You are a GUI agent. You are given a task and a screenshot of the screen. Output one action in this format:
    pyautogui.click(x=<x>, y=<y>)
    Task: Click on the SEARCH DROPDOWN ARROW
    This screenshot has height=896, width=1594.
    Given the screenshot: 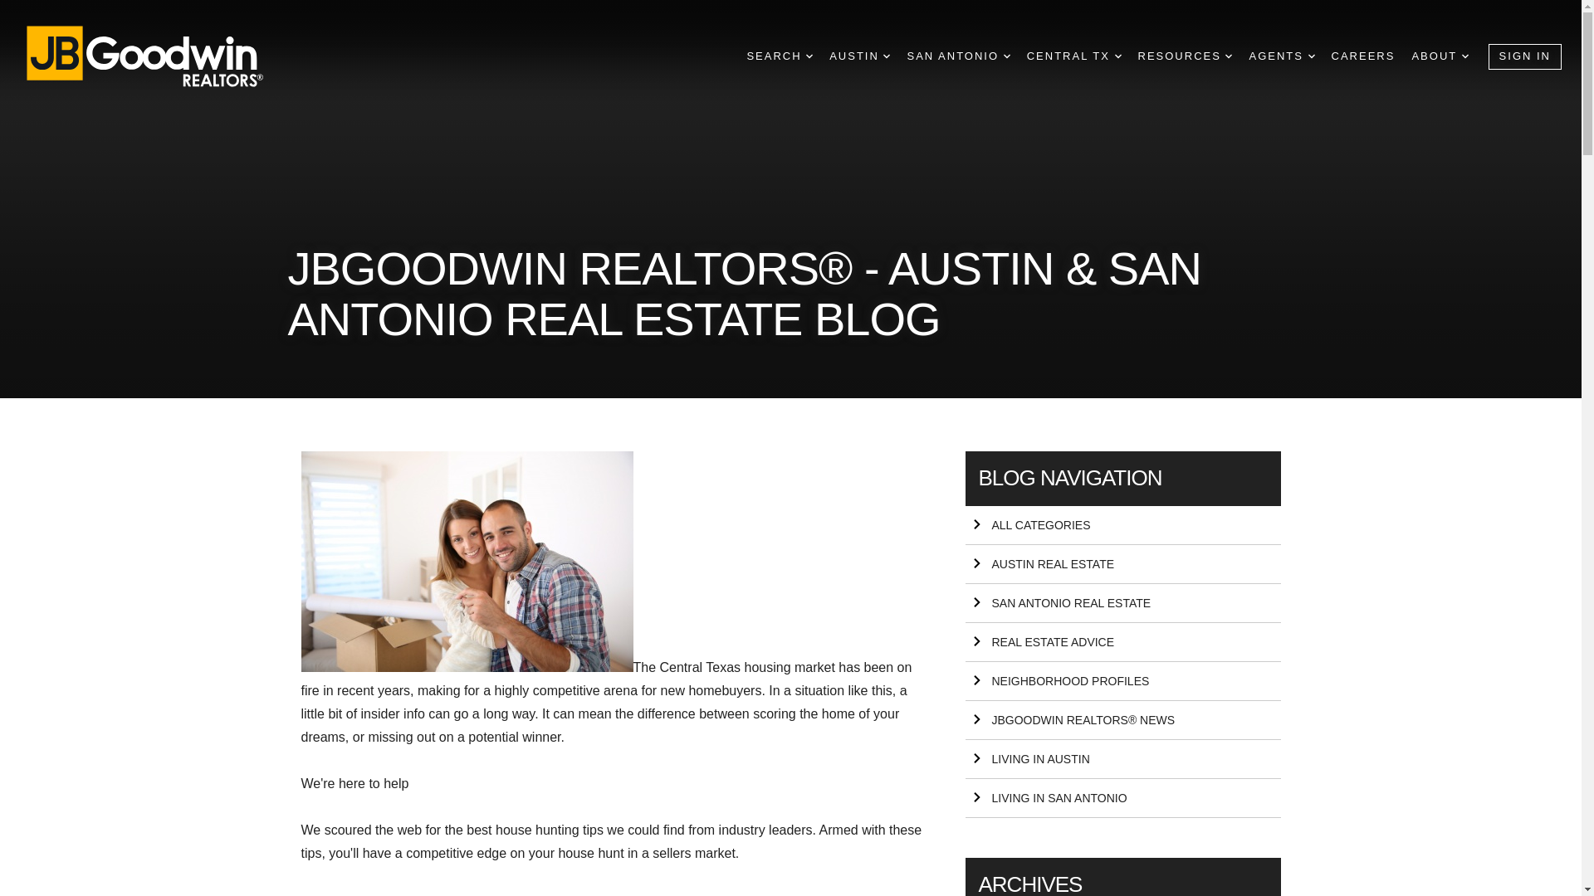 What is the action you would take?
    pyautogui.click(x=779, y=56)
    